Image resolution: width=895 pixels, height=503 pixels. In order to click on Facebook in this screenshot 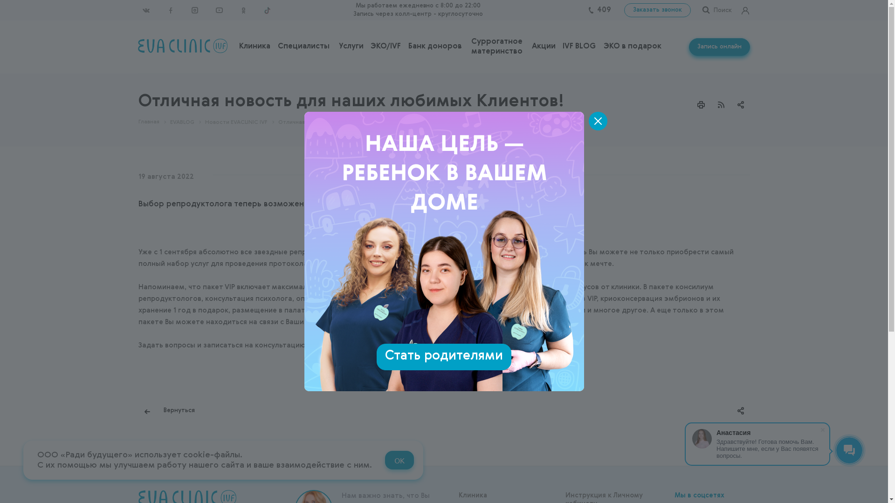, I will do `click(170, 10)`.